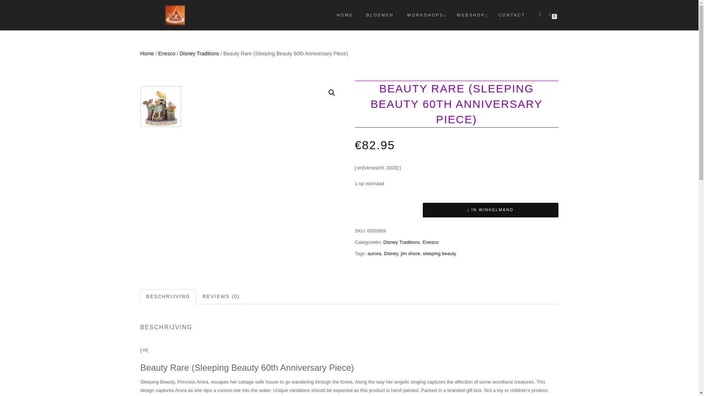 The image size is (704, 396). I want to click on aurora, so click(374, 253).